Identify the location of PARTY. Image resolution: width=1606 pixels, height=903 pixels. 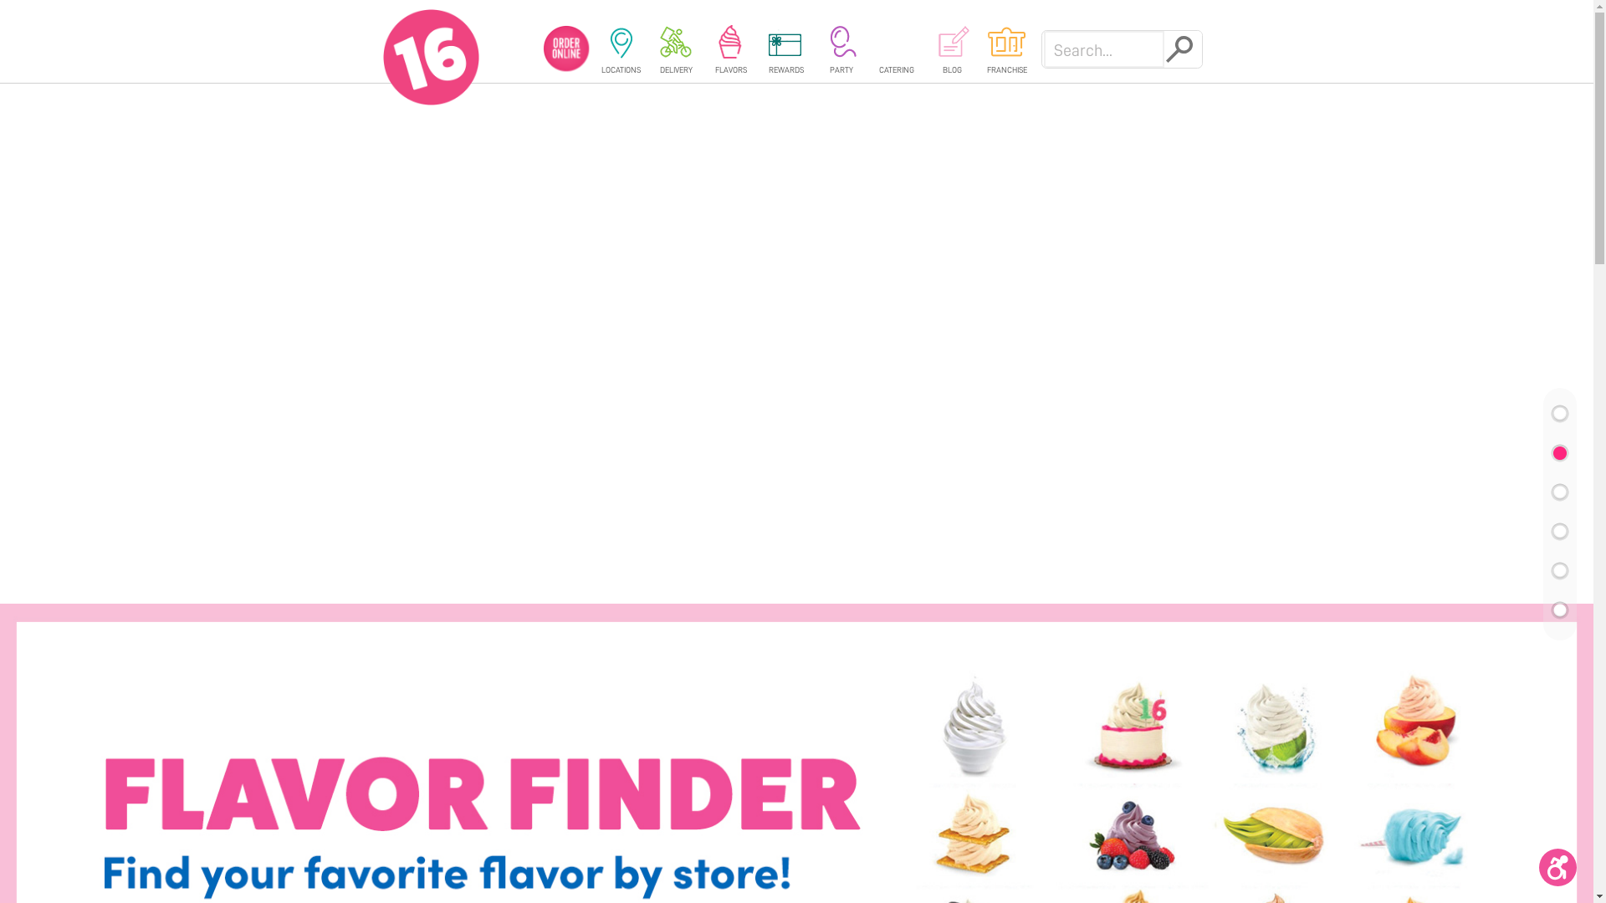
(841, 49).